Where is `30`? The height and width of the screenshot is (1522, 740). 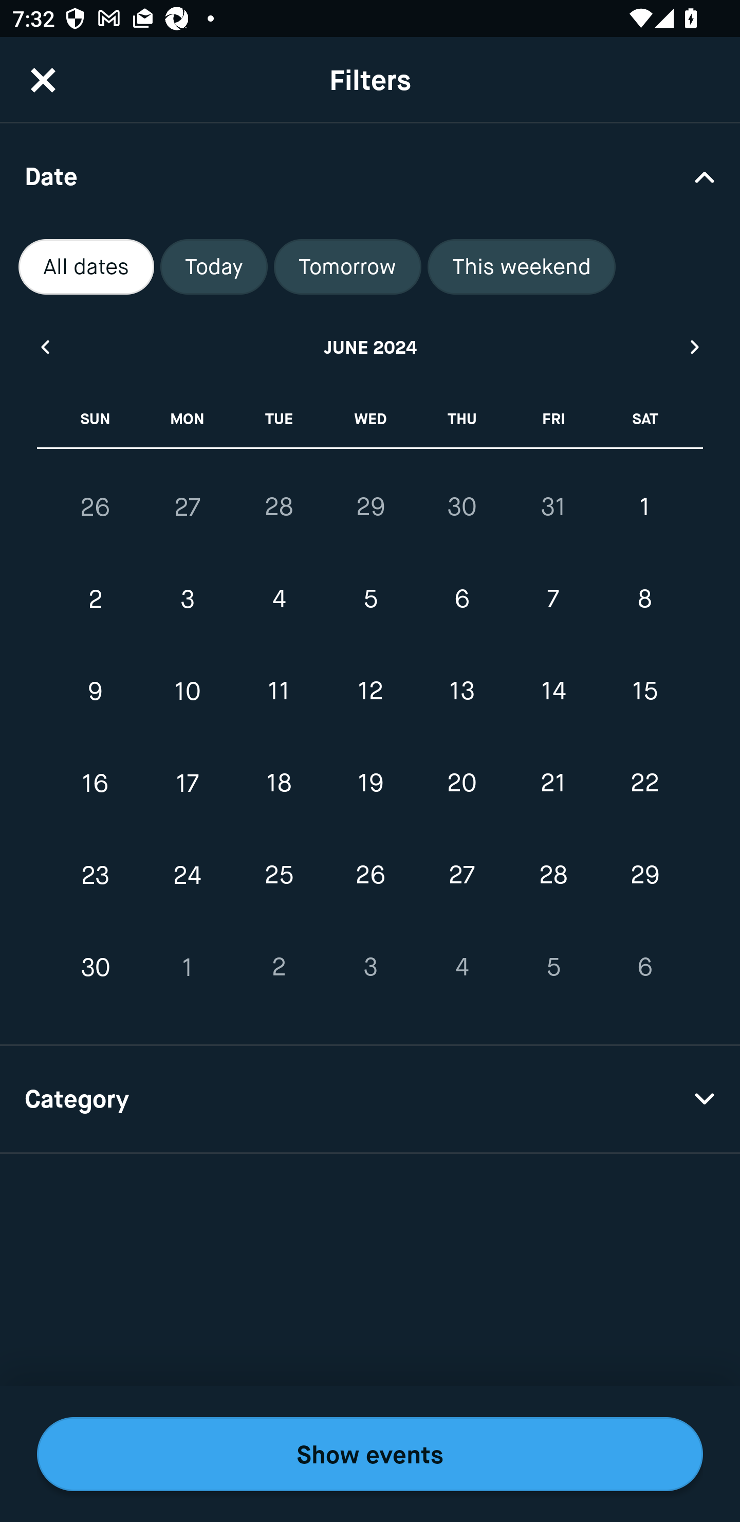 30 is located at coordinates (96, 967).